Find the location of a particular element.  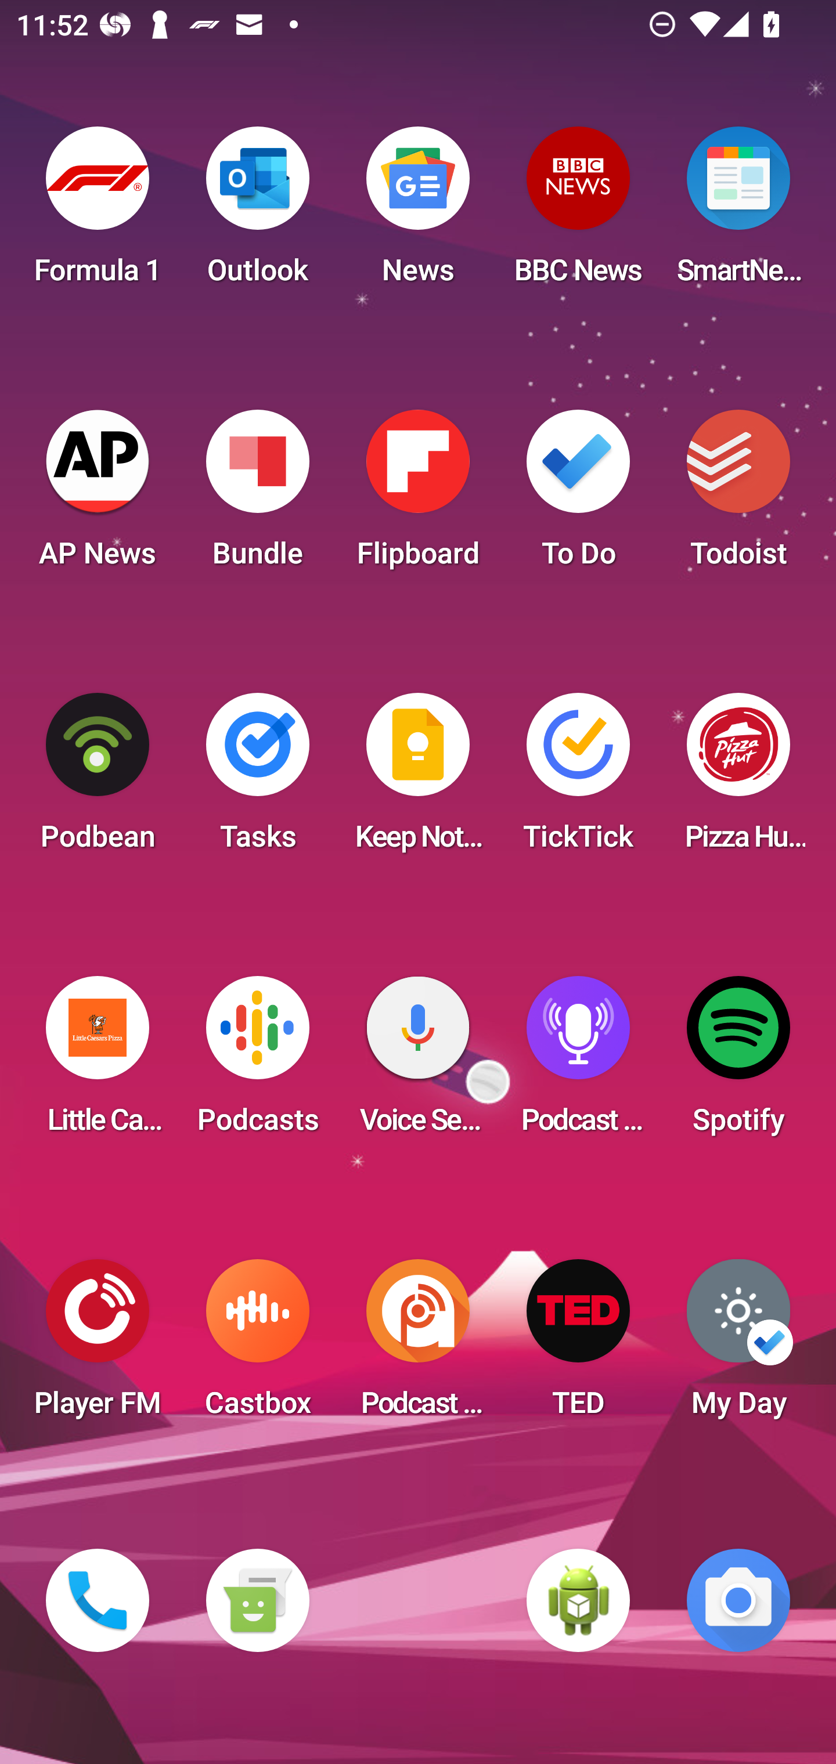

Little Caesars Pizza is located at coordinates (98, 1062).